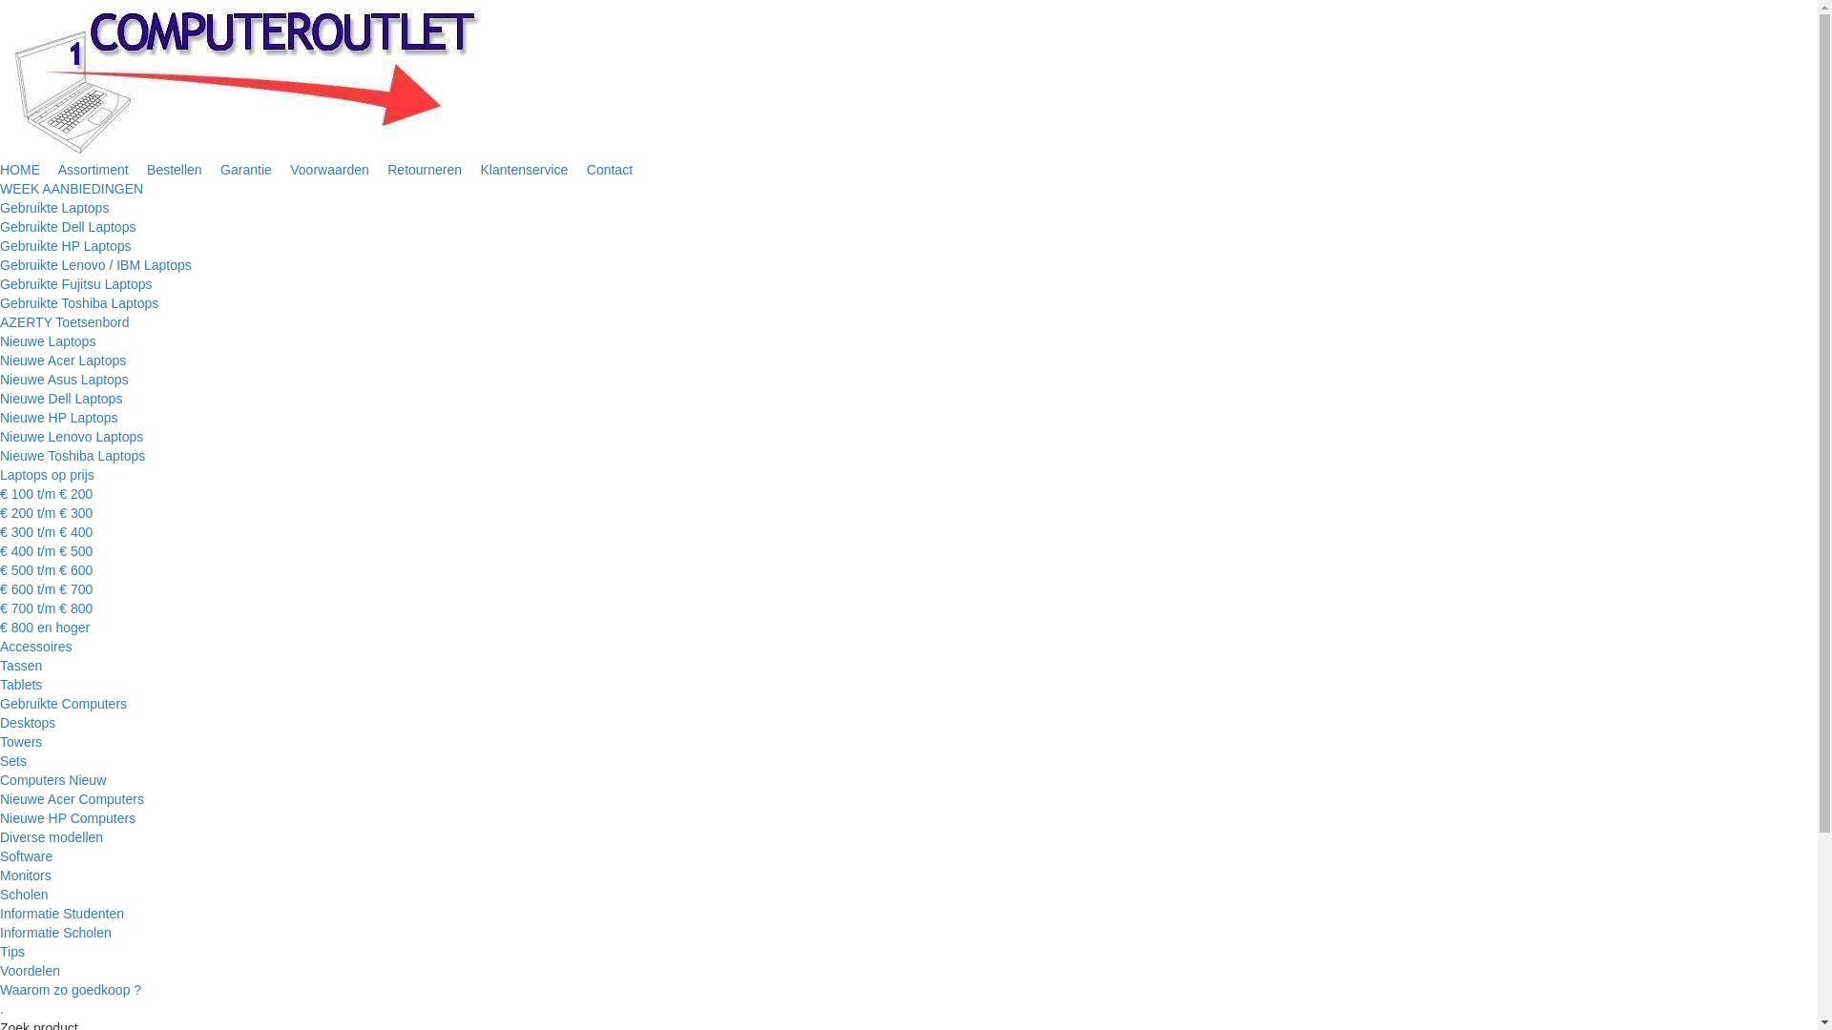  What do you see at coordinates (48, 341) in the screenshot?
I see `Nieuwe Laptops` at bounding box center [48, 341].